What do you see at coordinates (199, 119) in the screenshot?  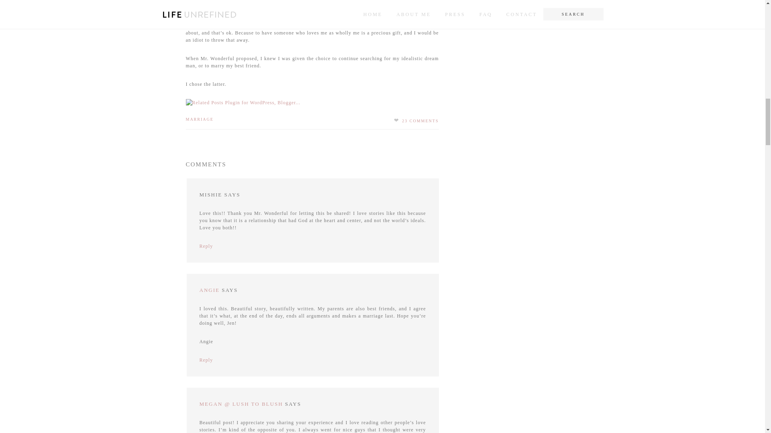 I see `MARRIAGE` at bounding box center [199, 119].